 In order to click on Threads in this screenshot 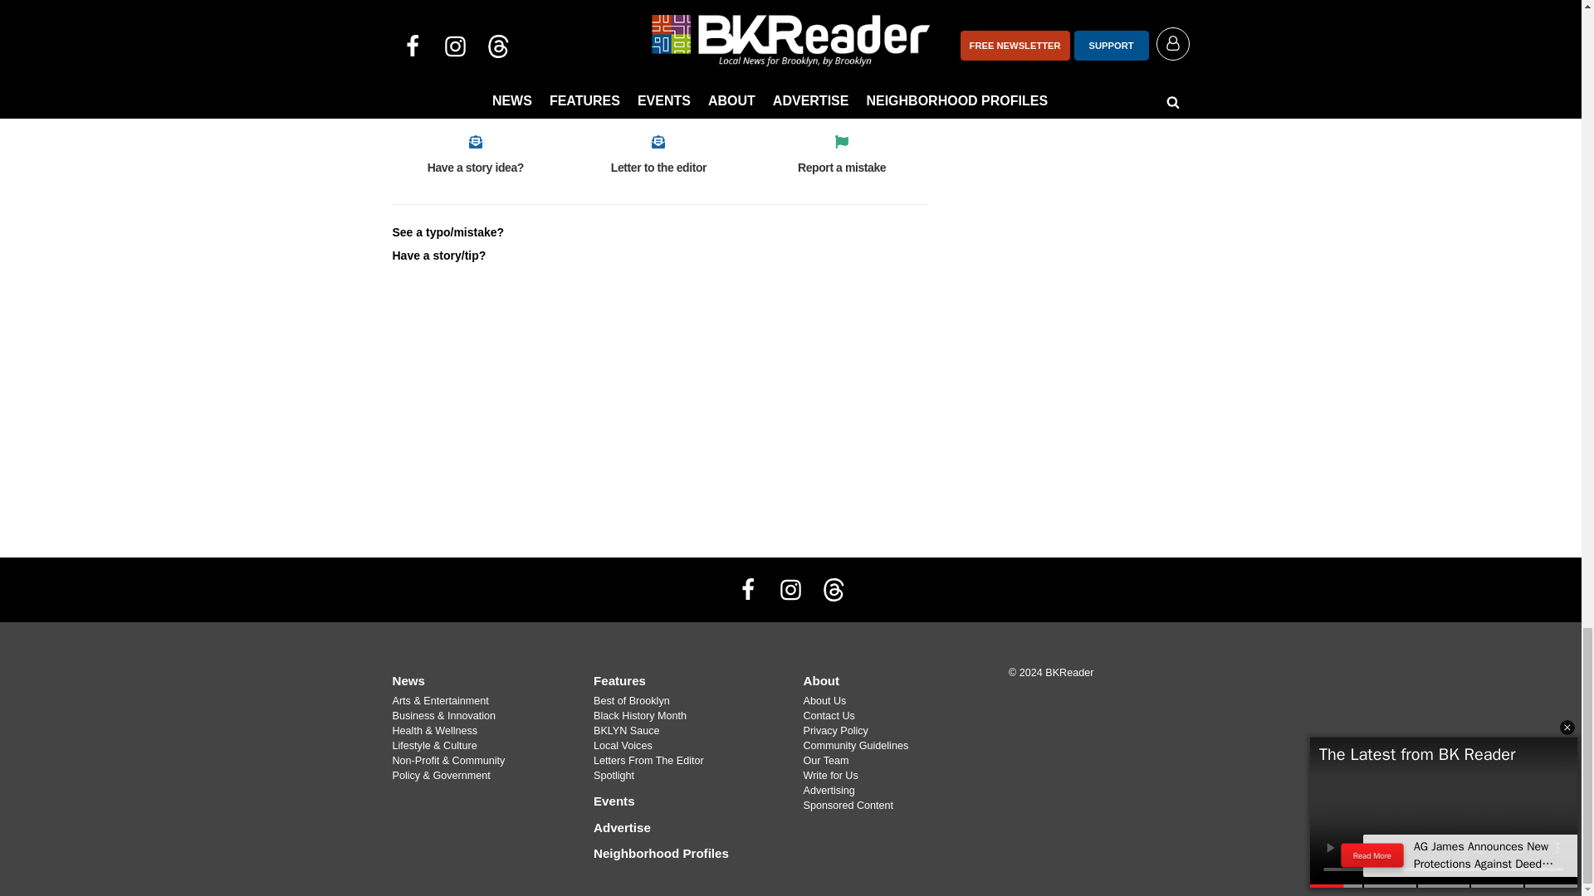, I will do `click(833, 590)`.